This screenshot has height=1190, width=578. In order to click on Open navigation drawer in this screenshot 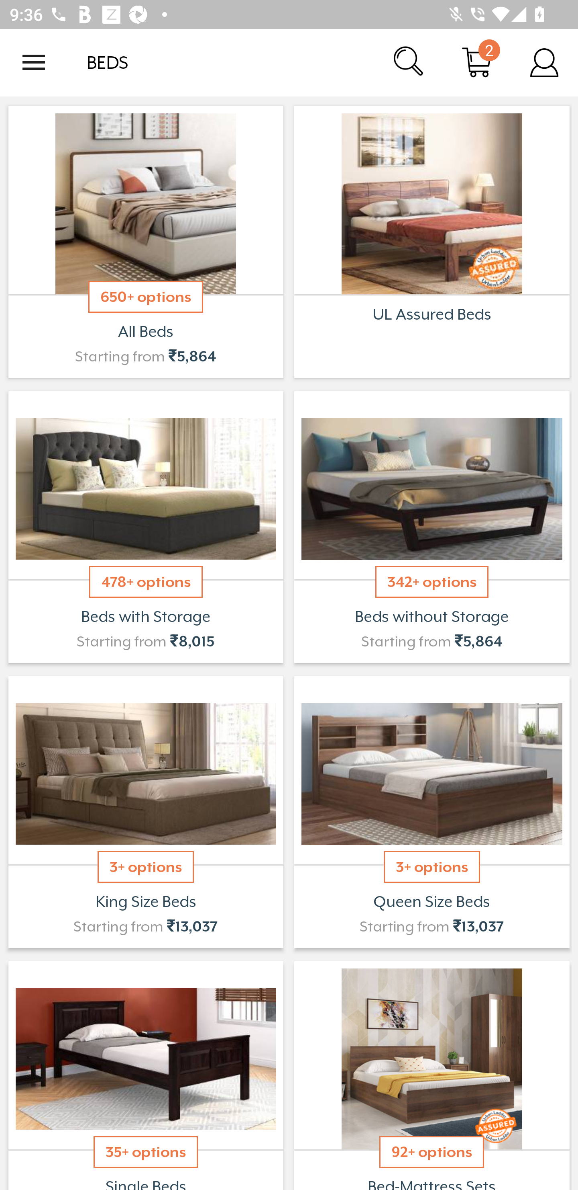, I will do `click(34, 62)`.